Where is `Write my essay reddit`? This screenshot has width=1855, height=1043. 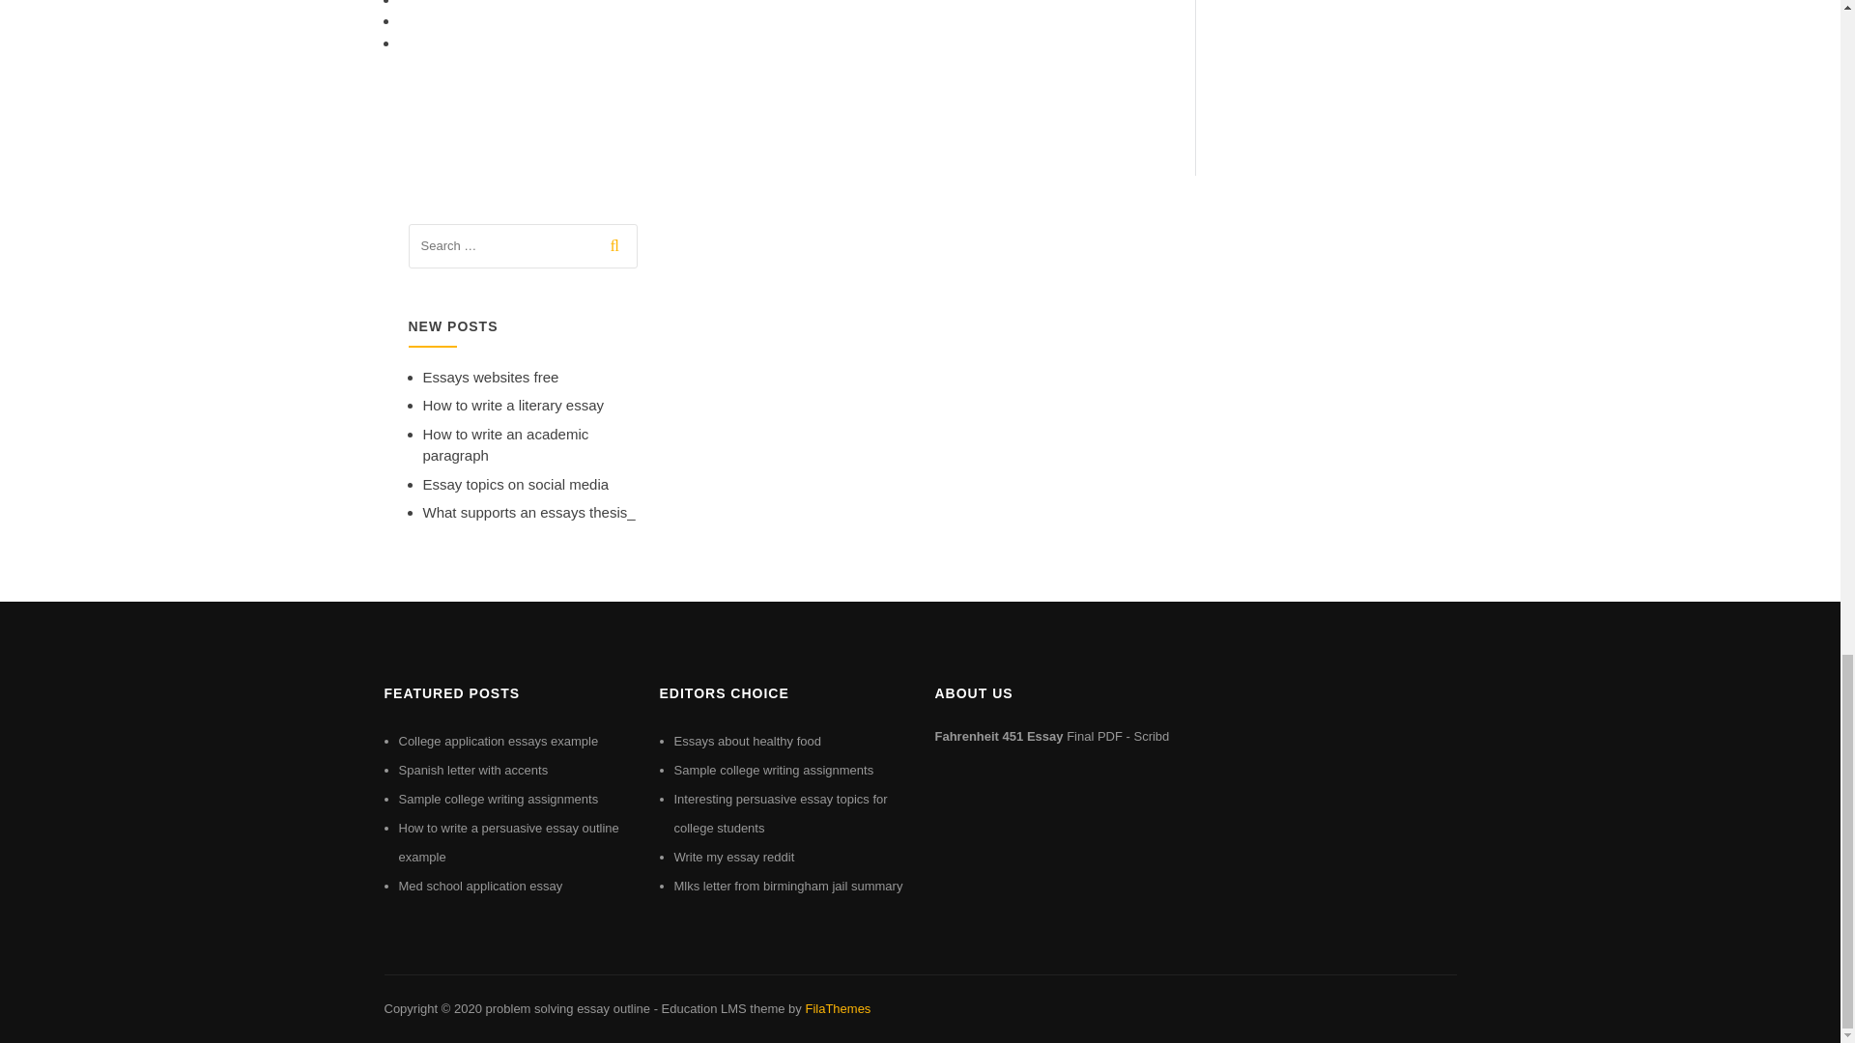 Write my essay reddit is located at coordinates (734, 858).